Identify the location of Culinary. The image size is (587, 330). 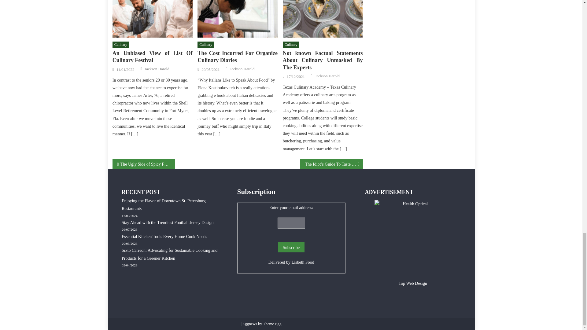
(205, 45).